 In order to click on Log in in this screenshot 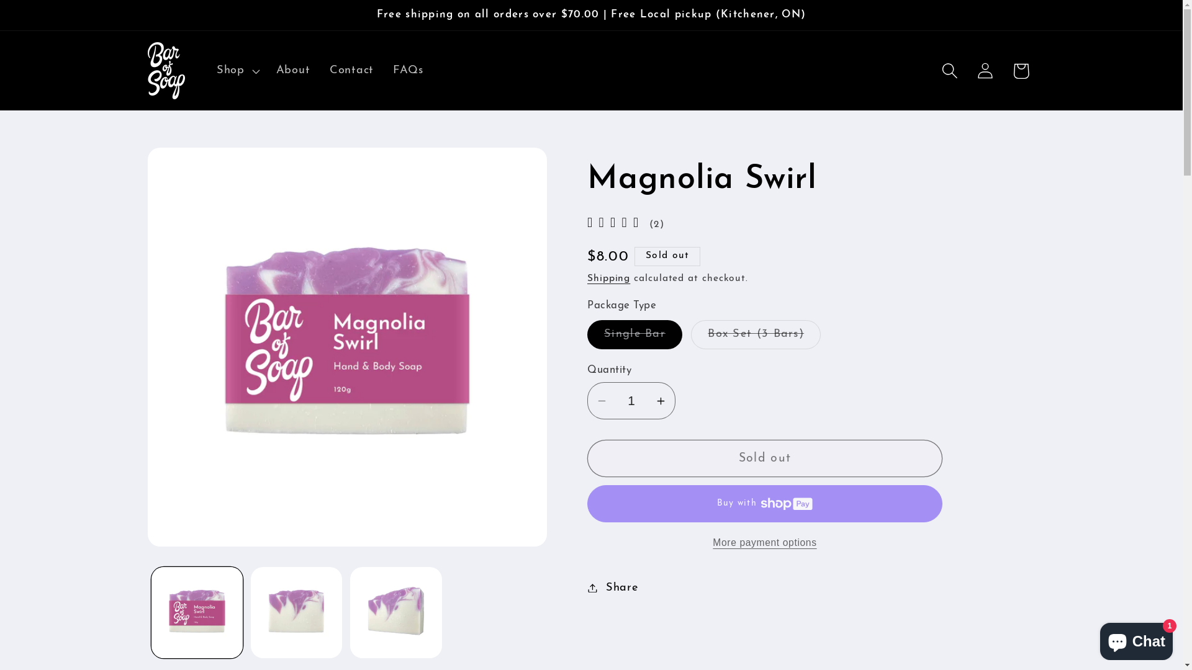, I will do `click(985, 71)`.